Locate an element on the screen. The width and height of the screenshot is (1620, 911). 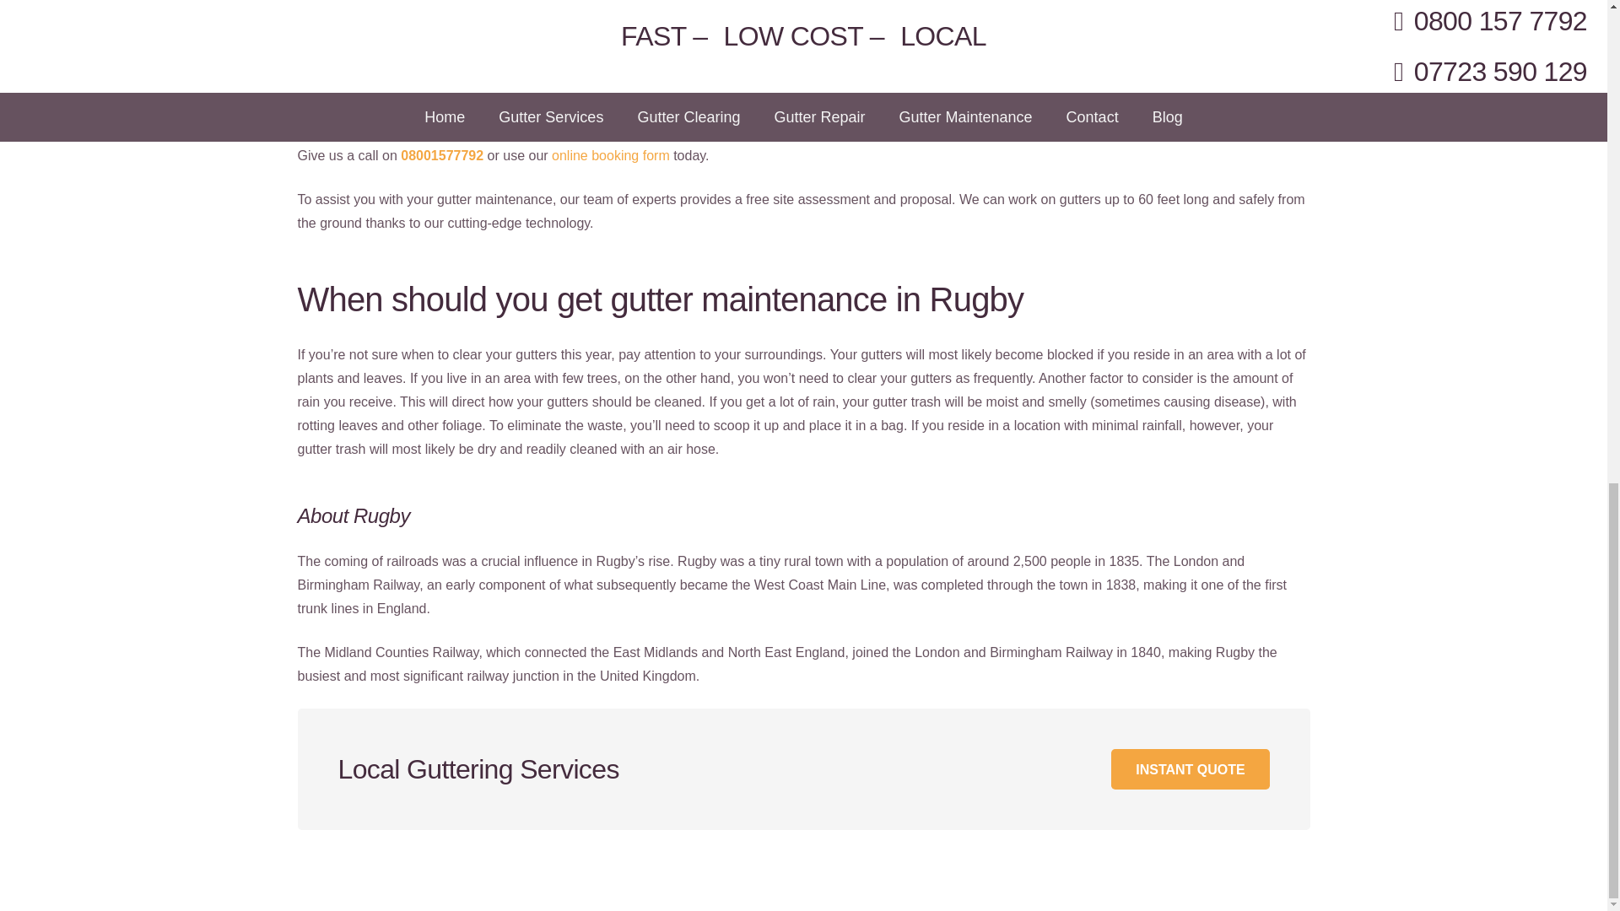
Instant Quote is located at coordinates (1190, 769).